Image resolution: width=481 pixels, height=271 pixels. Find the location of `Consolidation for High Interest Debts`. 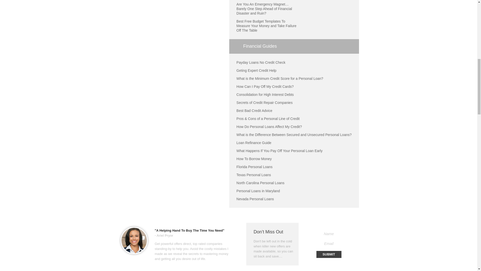

Consolidation for High Interest Debts is located at coordinates (265, 94).